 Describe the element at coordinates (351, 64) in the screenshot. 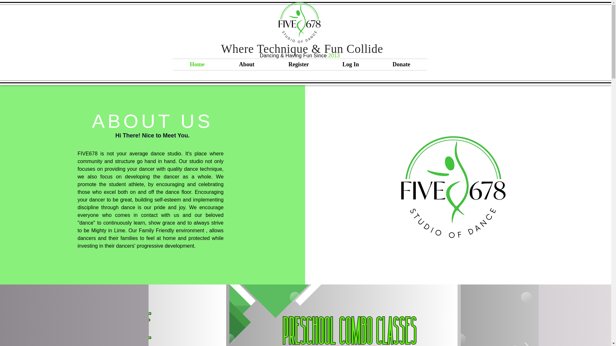

I see `Log In` at that location.